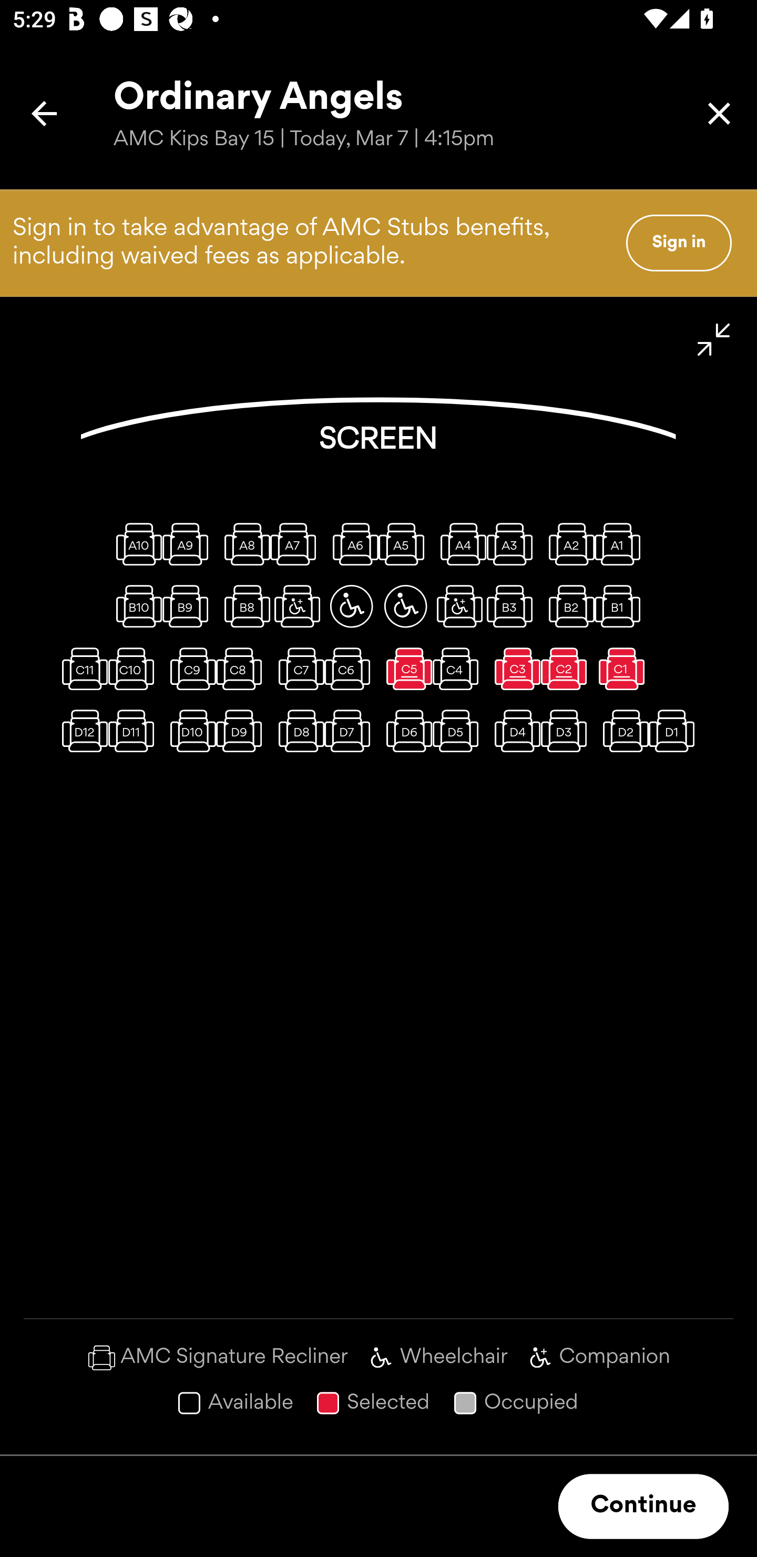  I want to click on D2, Regular seat, available, so click(621, 731).